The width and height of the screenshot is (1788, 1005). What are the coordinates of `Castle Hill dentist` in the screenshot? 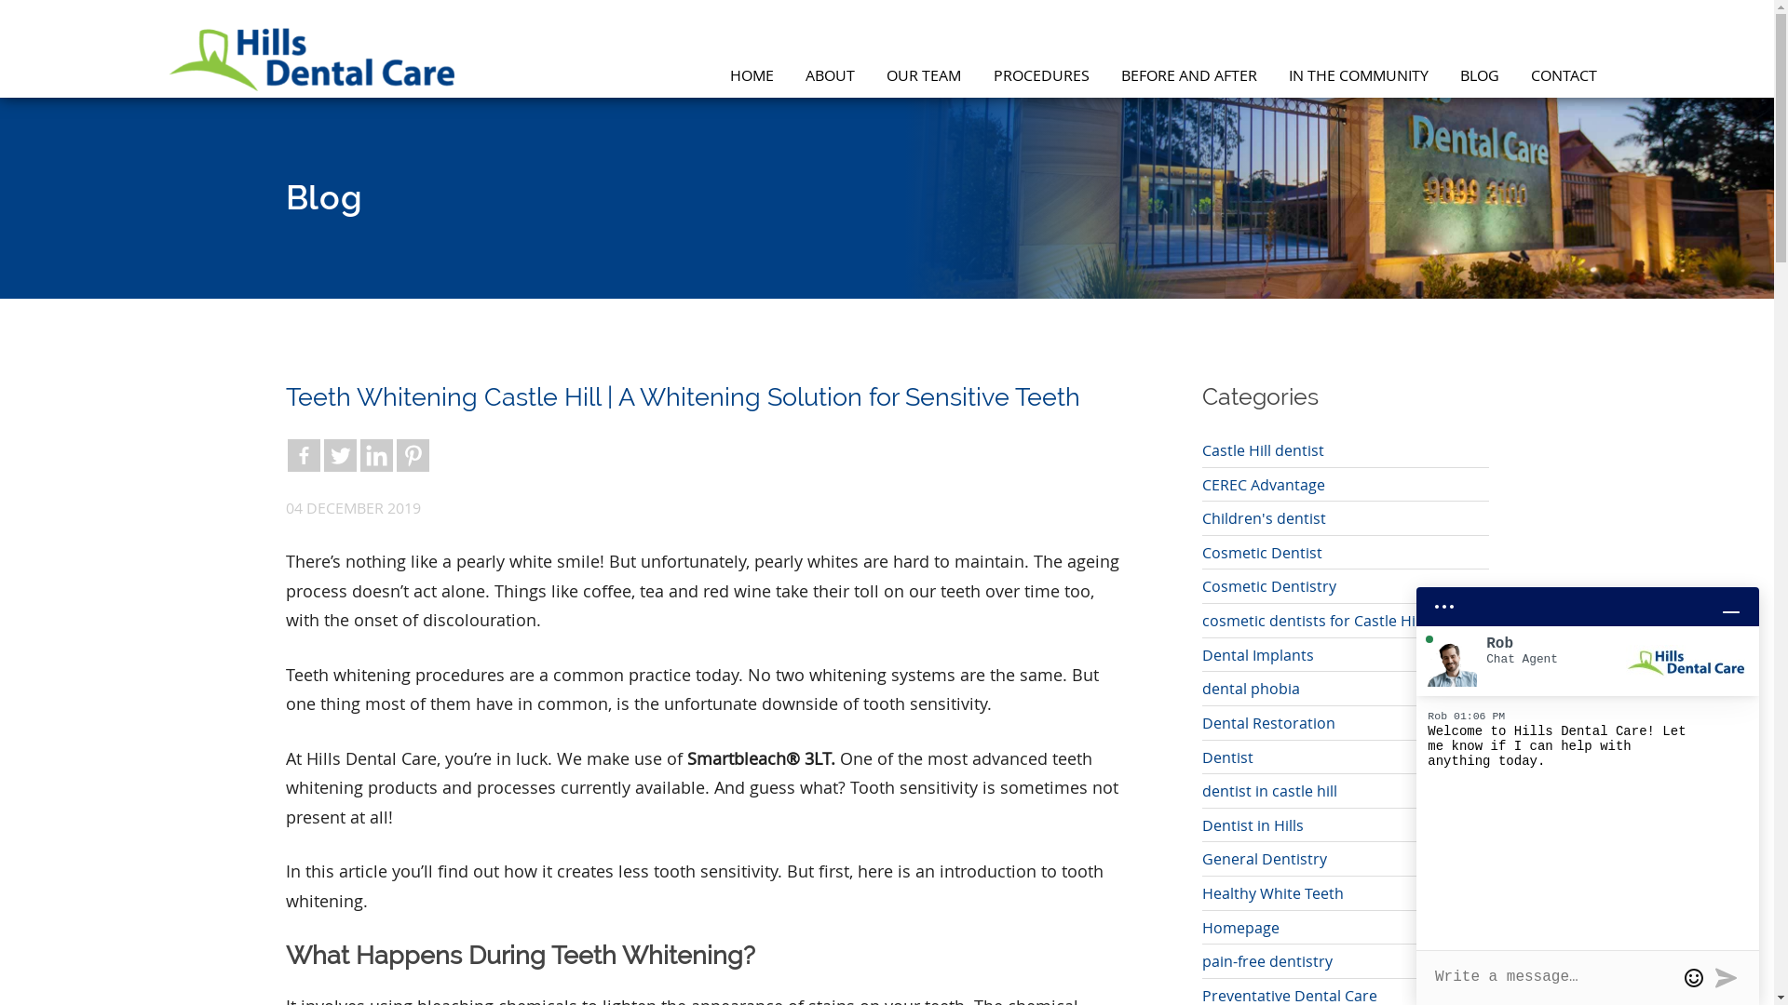 It's located at (1263, 450).